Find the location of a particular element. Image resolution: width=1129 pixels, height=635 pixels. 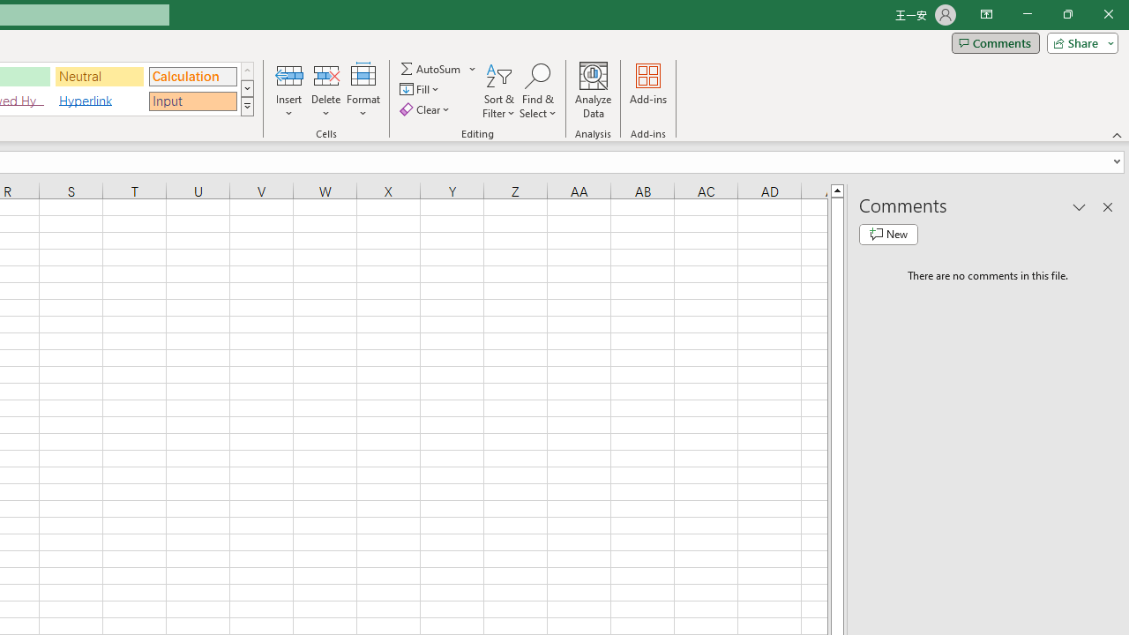

Close pane is located at coordinates (1108, 206).